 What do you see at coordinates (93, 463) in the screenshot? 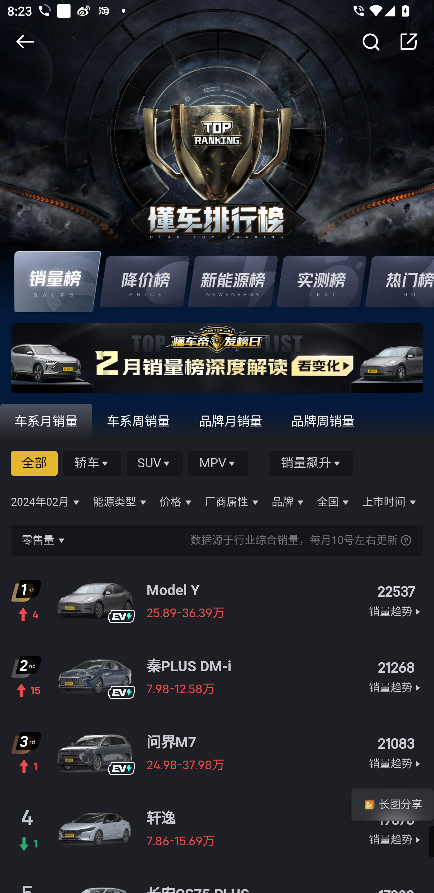
I see `轿车` at bounding box center [93, 463].